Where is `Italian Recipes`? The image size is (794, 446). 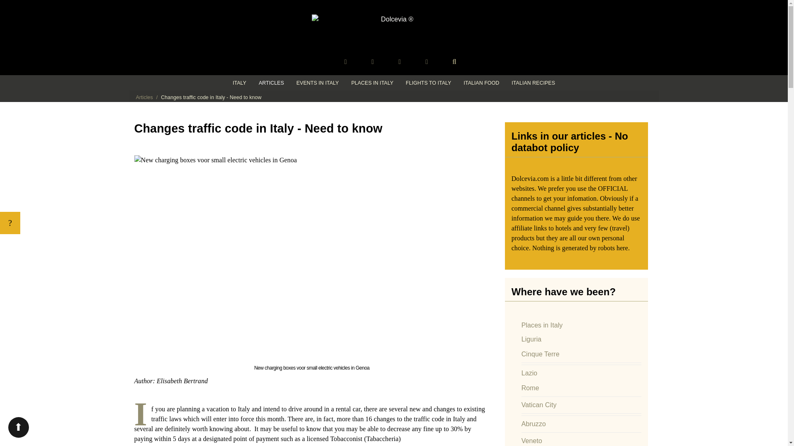
Italian Recipes is located at coordinates (533, 83).